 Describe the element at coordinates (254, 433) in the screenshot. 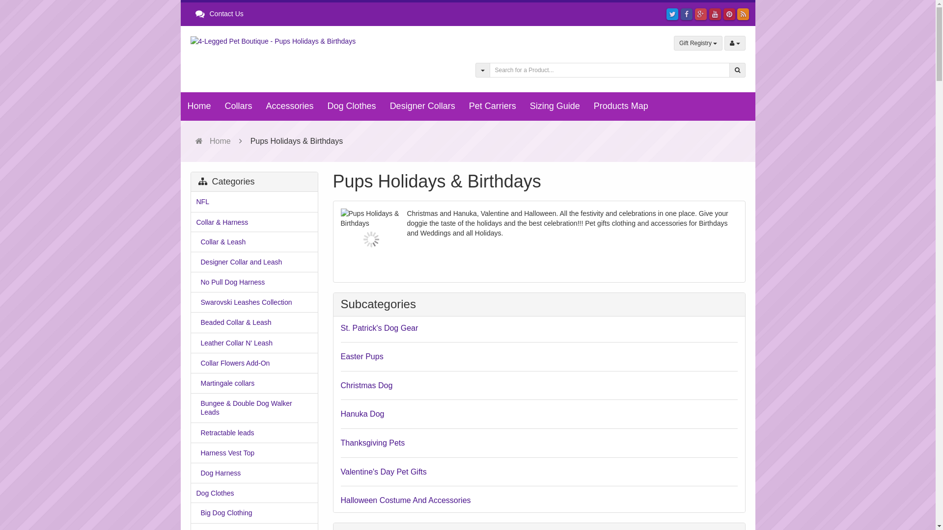

I see `Retractable leads` at that location.